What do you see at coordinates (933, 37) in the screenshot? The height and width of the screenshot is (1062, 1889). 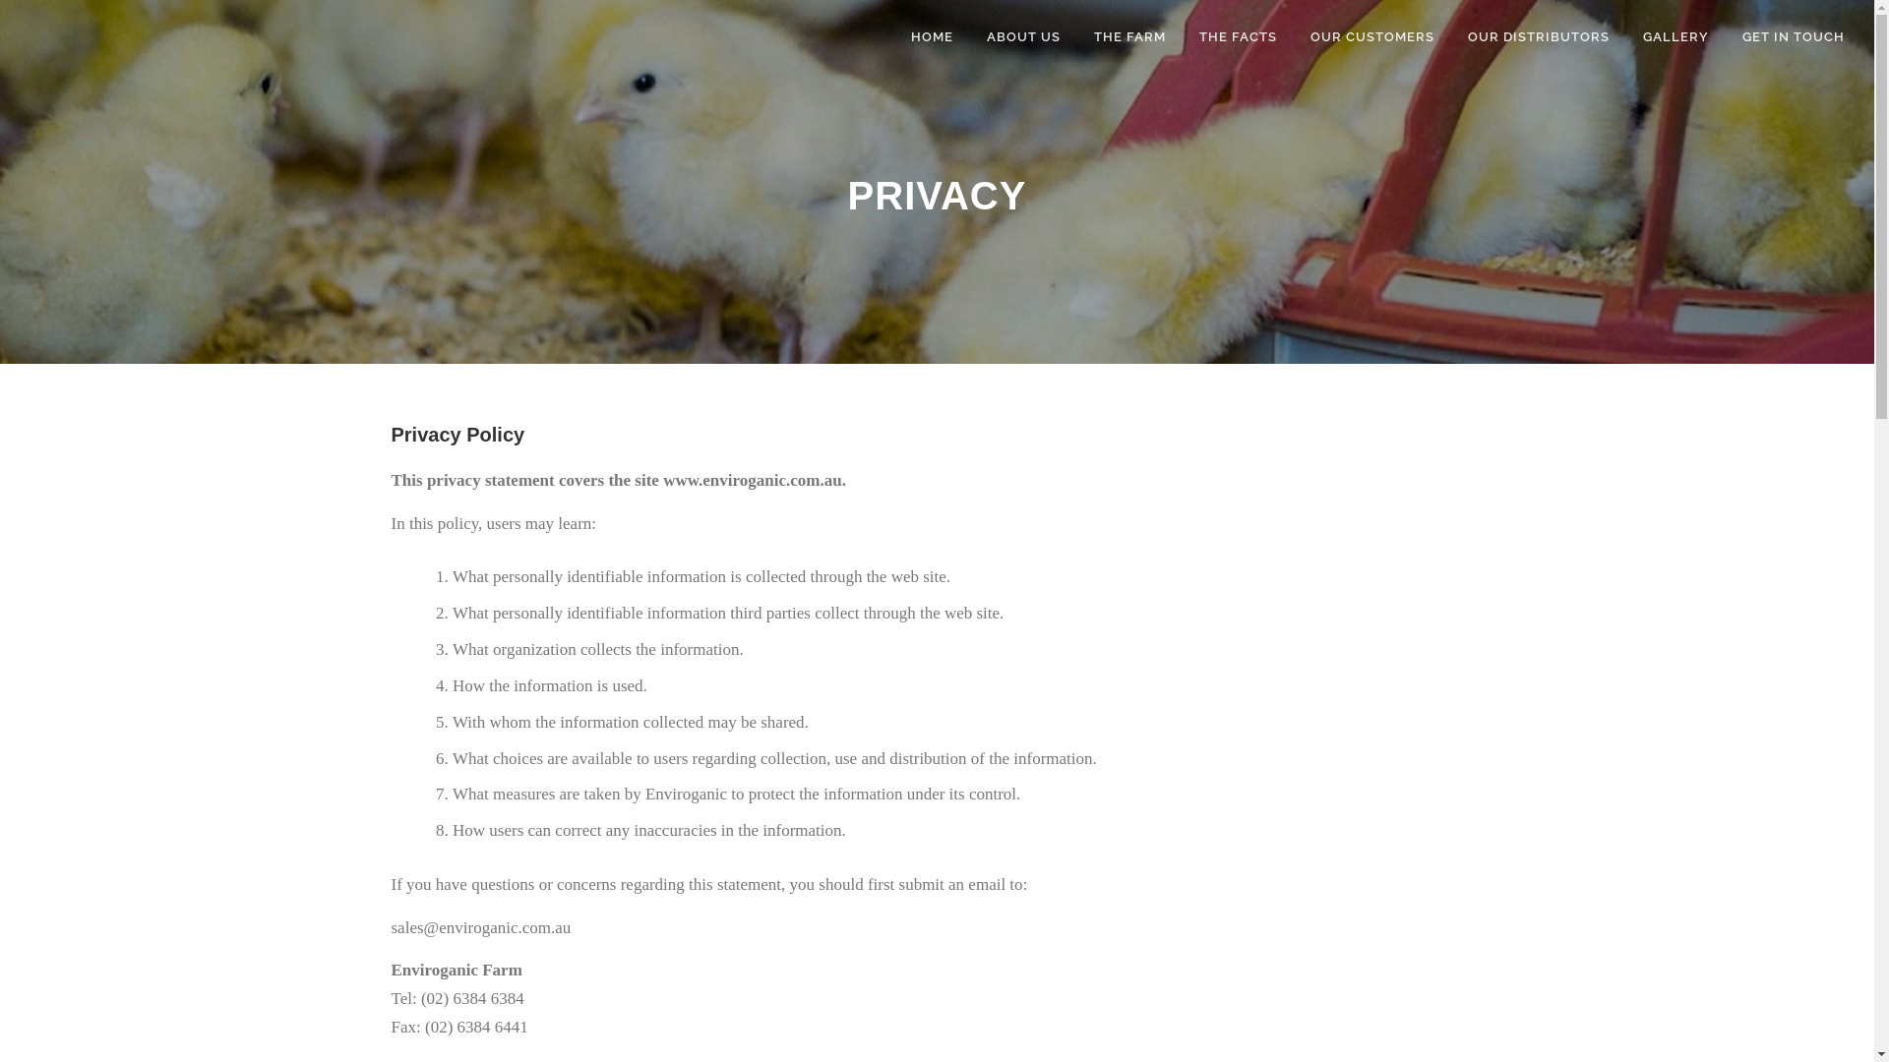 I see `HOME` at bounding box center [933, 37].